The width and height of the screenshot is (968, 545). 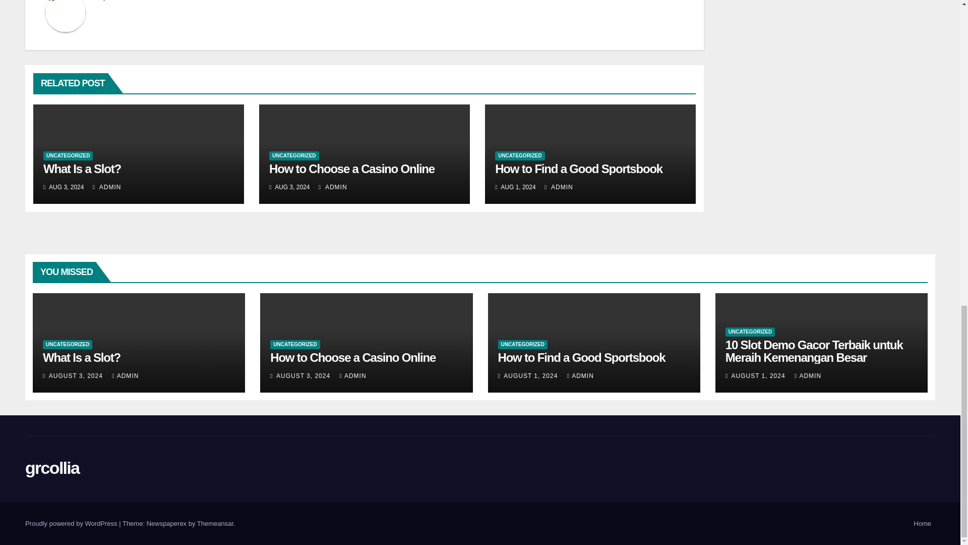 I want to click on Permalink to: How to Choose a Casino Online, so click(x=352, y=169).